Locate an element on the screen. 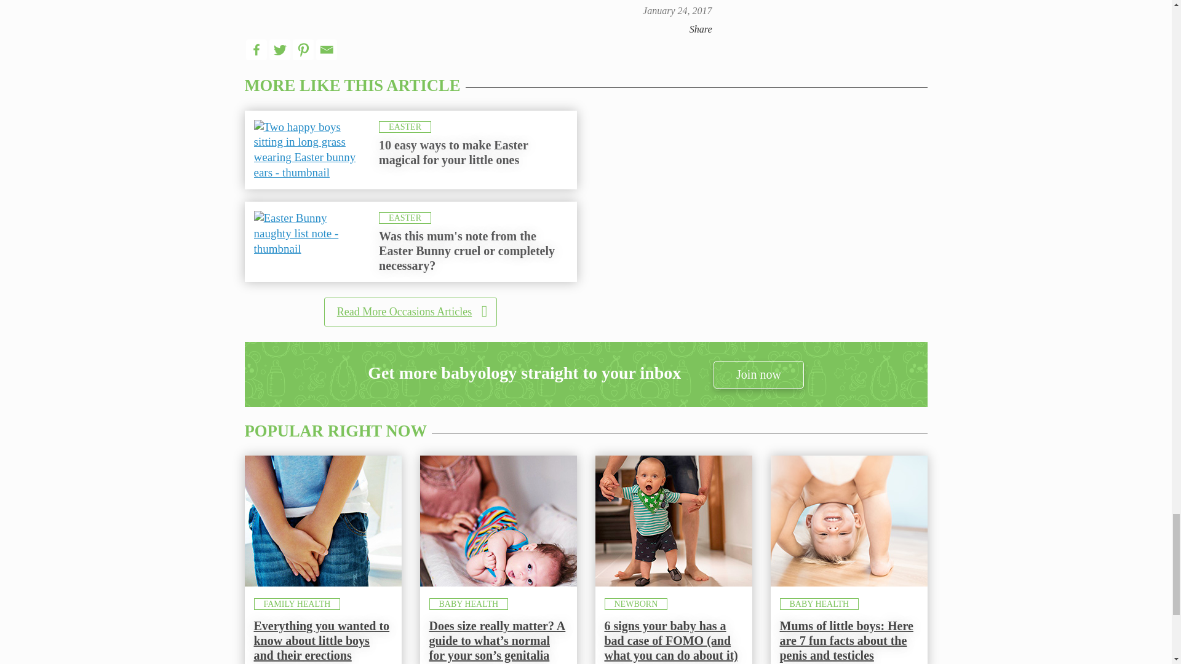 Image resolution: width=1181 pixels, height=664 pixels. Facebook is located at coordinates (256, 49).